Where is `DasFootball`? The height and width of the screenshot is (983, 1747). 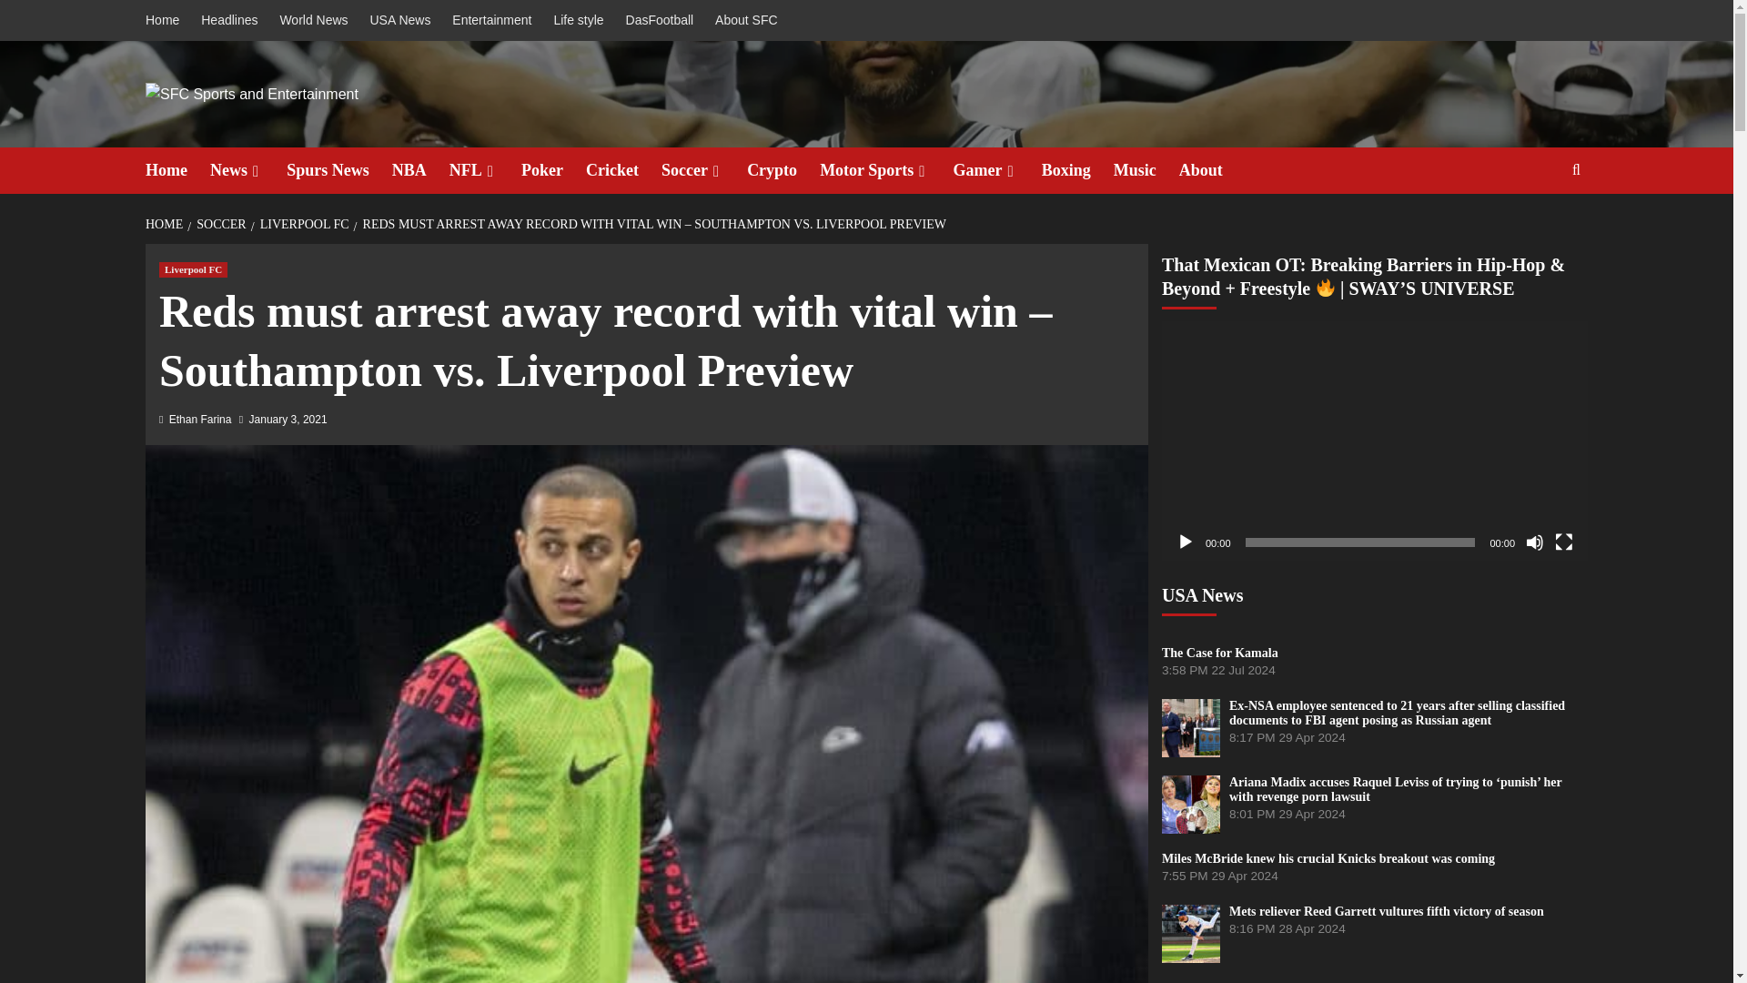 DasFootball is located at coordinates (660, 20).